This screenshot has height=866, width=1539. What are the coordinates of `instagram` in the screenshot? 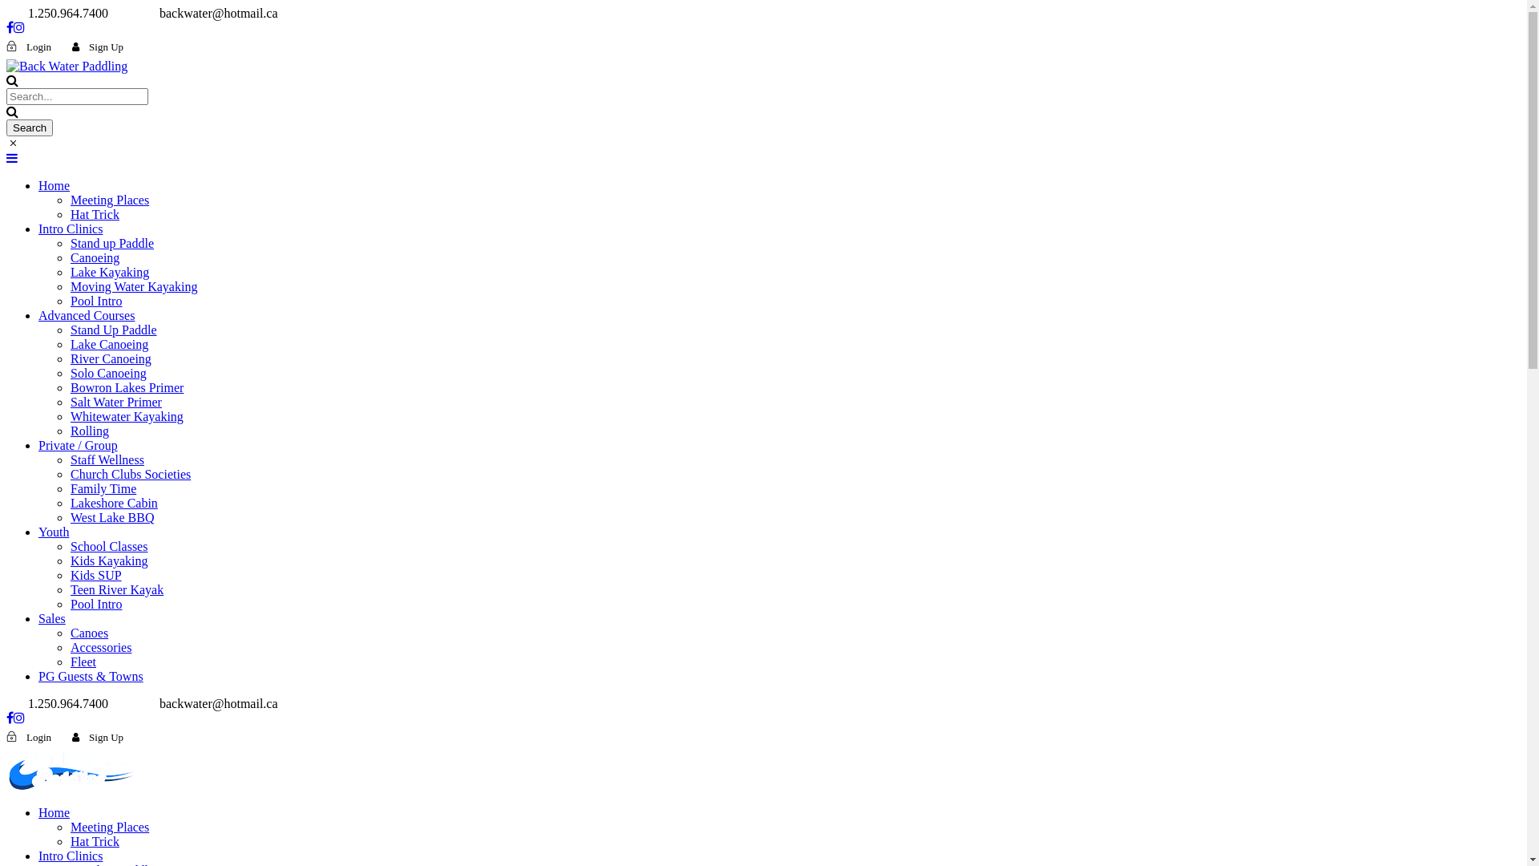 It's located at (19, 27).